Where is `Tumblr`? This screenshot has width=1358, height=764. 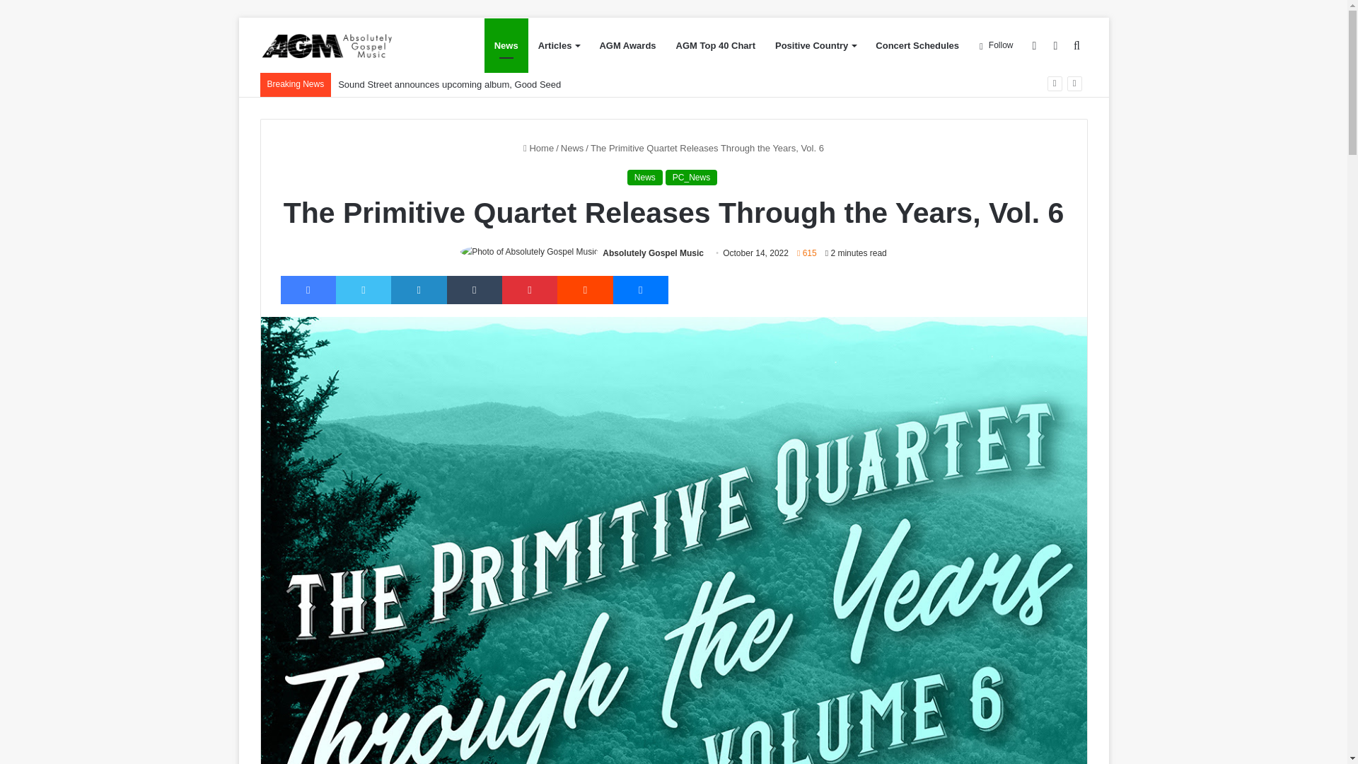 Tumblr is located at coordinates (474, 289).